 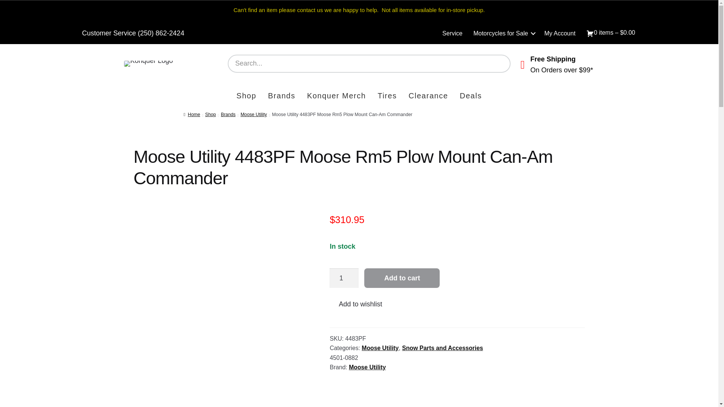 What do you see at coordinates (253, 115) in the screenshot?
I see `Moose Utility` at bounding box center [253, 115].